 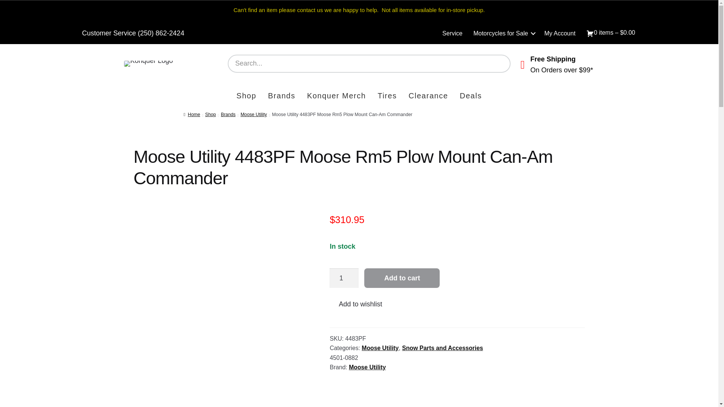 What do you see at coordinates (253, 115) in the screenshot?
I see `Moose Utility` at bounding box center [253, 115].